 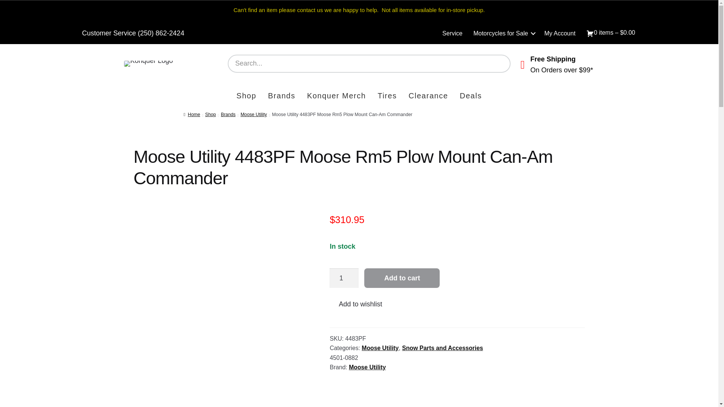 What do you see at coordinates (253, 115) in the screenshot?
I see `Moose Utility` at bounding box center [253, 115].